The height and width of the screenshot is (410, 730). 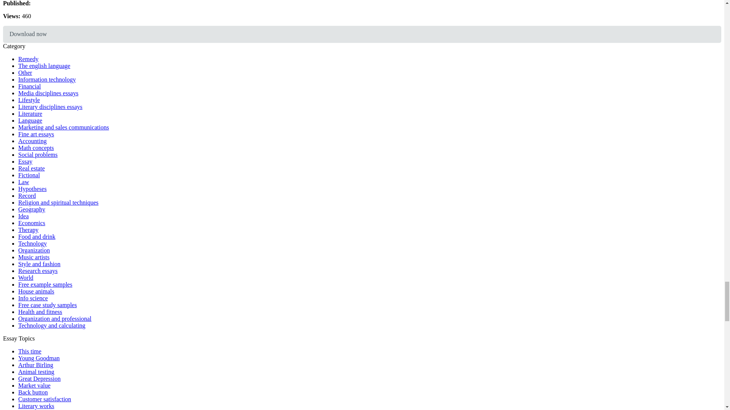 What do you see at coordinates (29, 100) in the screenshot?
I see `Lifestyle` at bounding box center [29, 100].